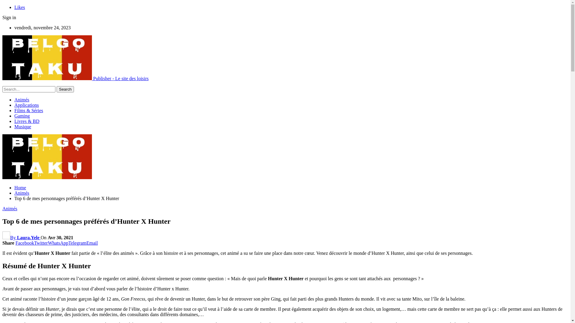  I want to click on Search, so click(65, 89).